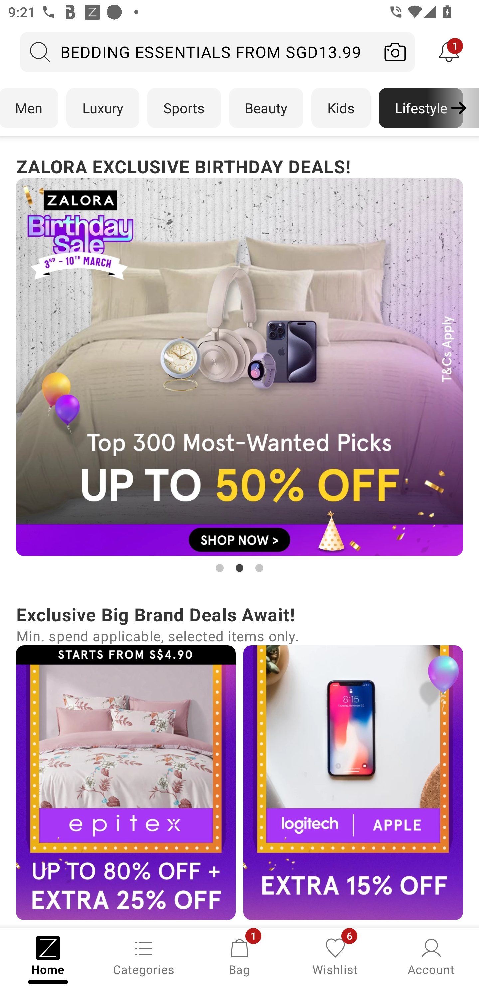 The image size is (479, 986). What do you see at coordinates (239, 364) in the screenshot?
I see `ZALORA EXCLUSIVE BIRTHDAY DEALS! Campaign banner` at bounding box center [239, 364].